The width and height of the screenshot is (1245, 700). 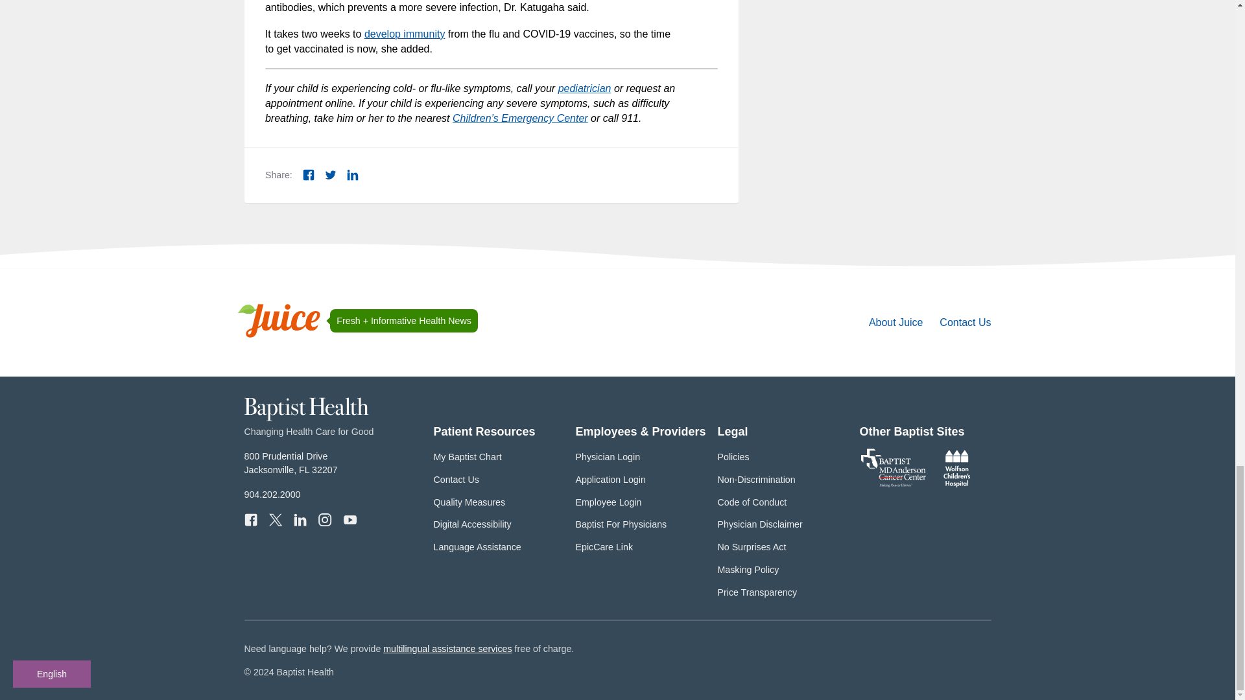 What do you see at coordinates (275, 520) in the screenshot?
I see `Twitter` at bounding box center [275, 520].